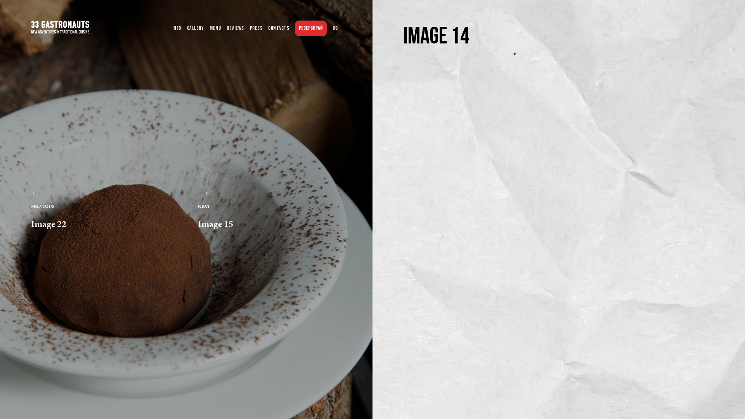 The image size is (745, 419). Describe the element at coordinates (34, 109) in the screenshot. I see `33 Gastronauts` at that location.